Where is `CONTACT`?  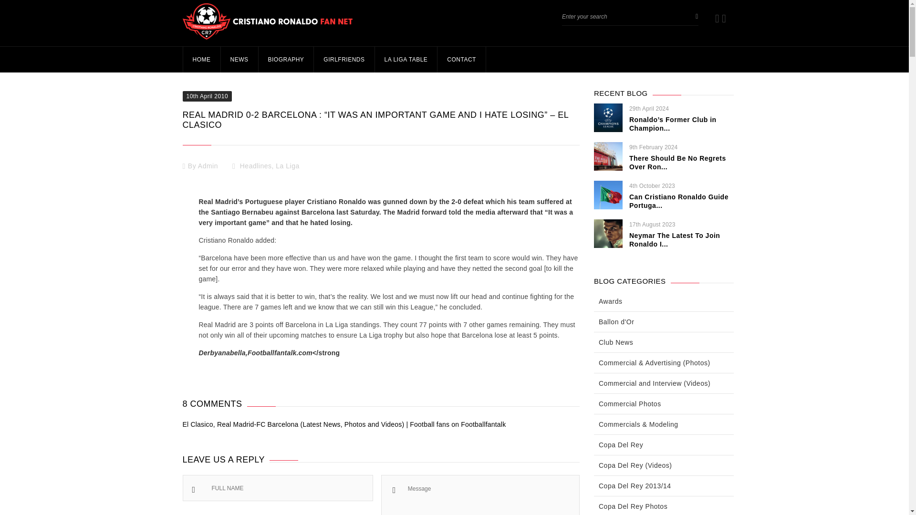 CONTACT is located at coordinates (461, 60).